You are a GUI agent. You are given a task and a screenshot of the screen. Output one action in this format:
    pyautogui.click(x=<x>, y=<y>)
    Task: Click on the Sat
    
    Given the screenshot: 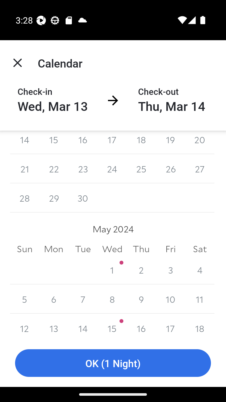 What is the action you would take?
    pyautogui.click(x=200, y=249)
    